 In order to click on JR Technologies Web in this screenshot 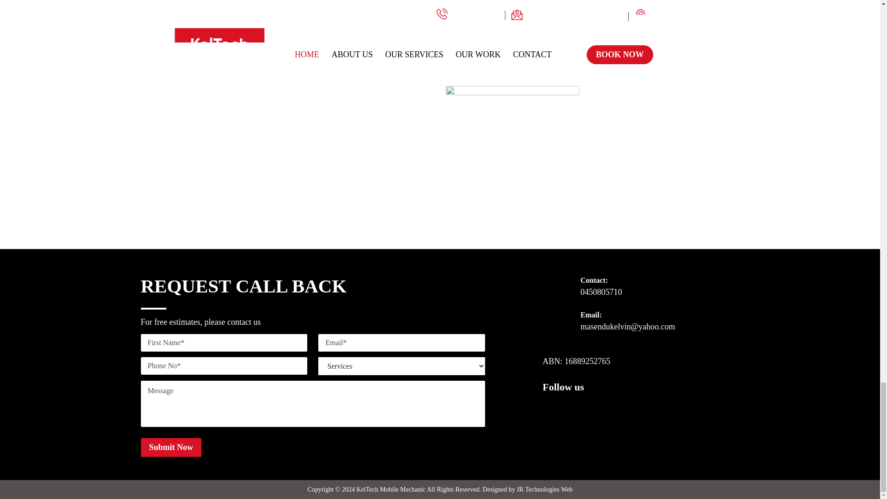, I will do `click(544, 489)`.